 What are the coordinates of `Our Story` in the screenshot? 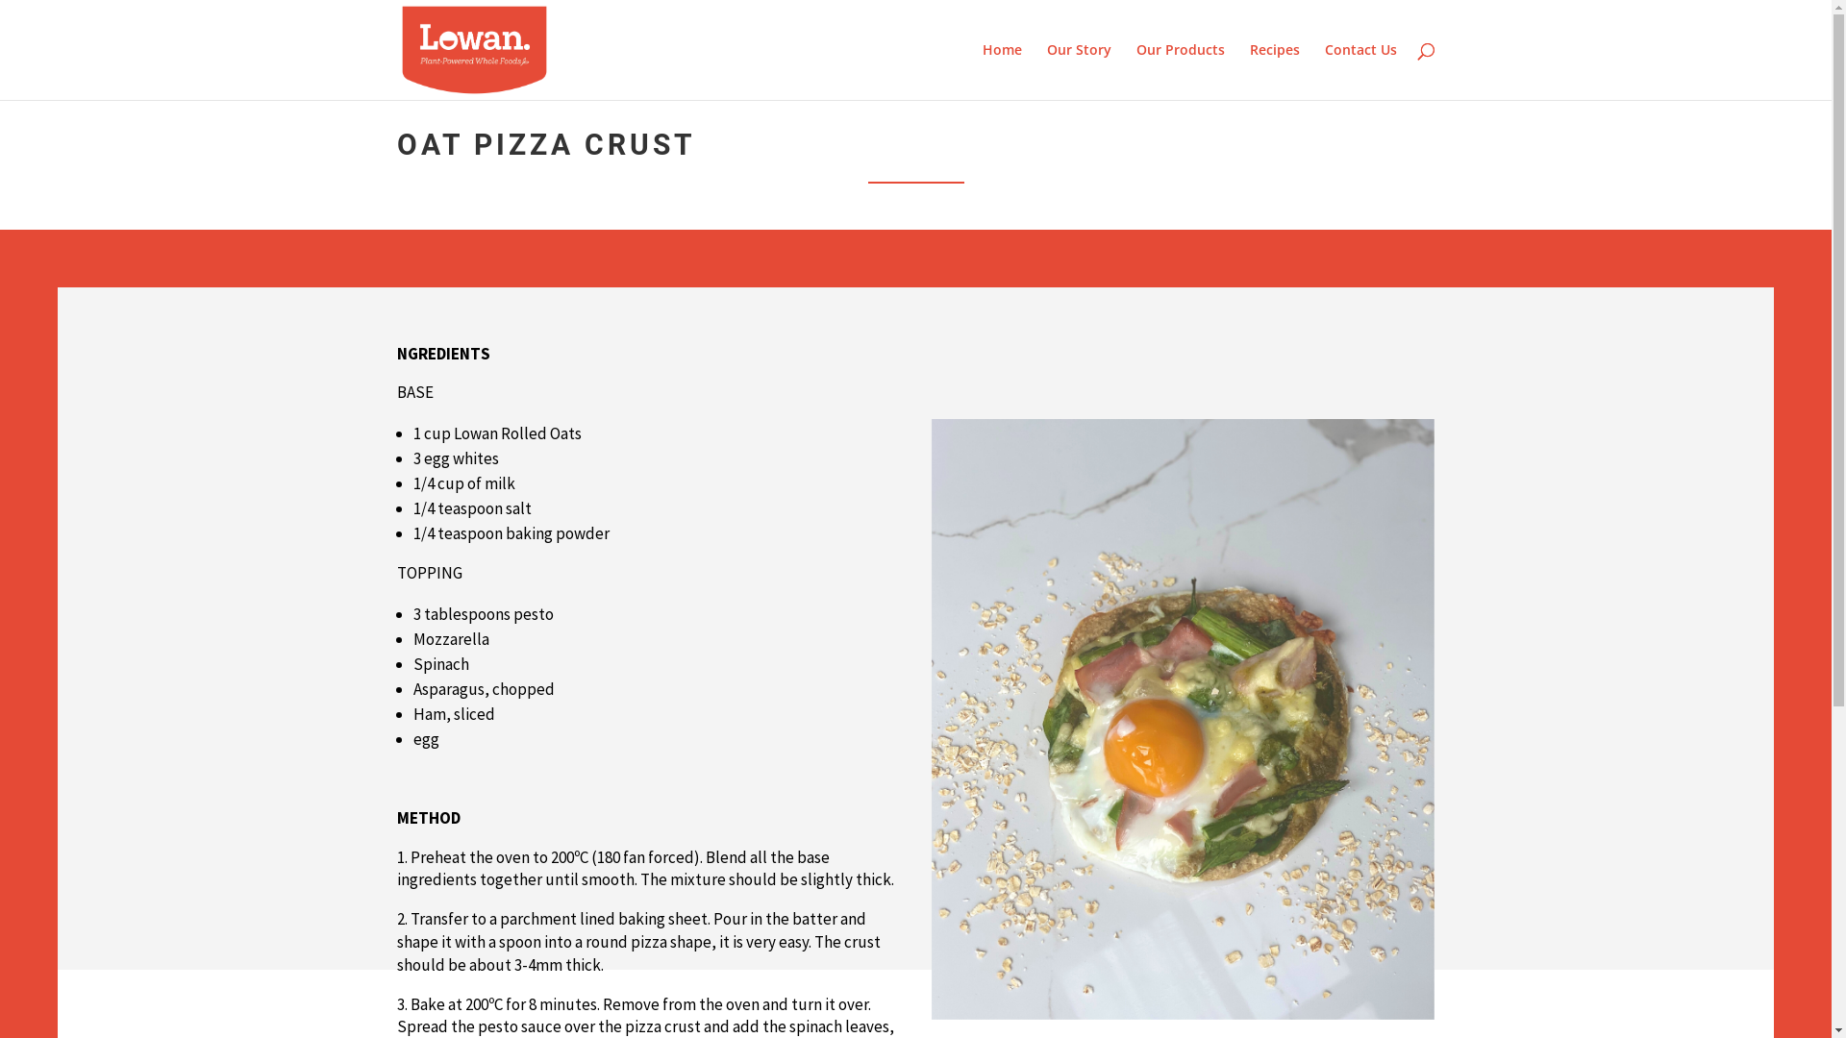 It's located at (1079, 71).